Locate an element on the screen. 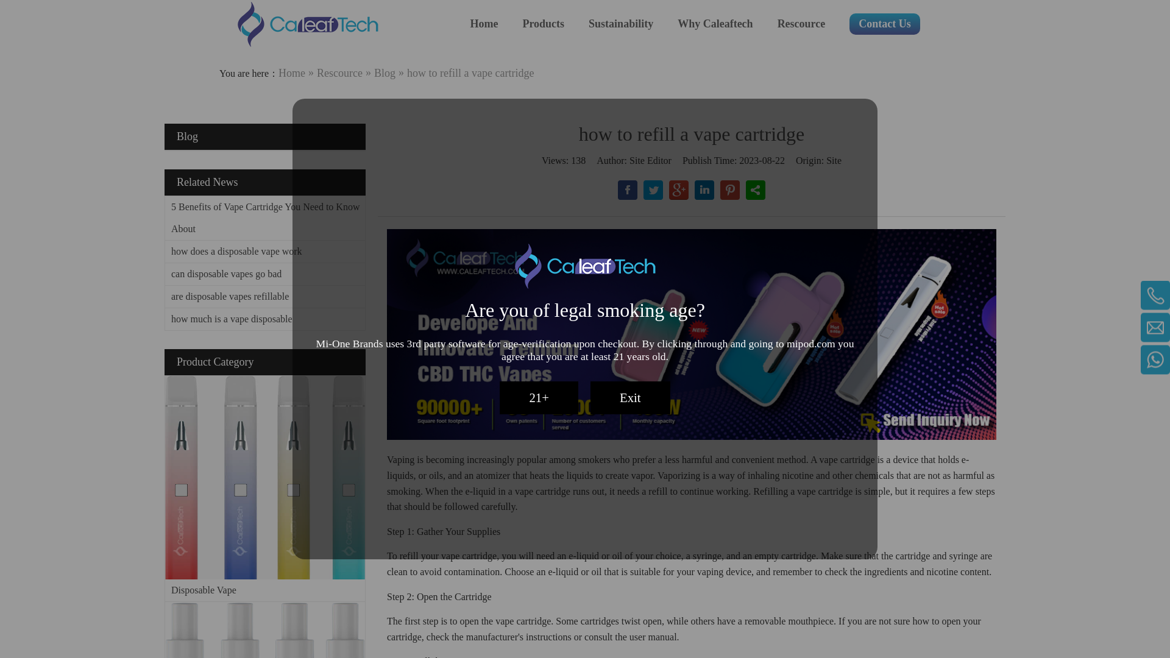 The width and height of the screenshot is (1170, 658). Home is located at coordinates (484, 24).